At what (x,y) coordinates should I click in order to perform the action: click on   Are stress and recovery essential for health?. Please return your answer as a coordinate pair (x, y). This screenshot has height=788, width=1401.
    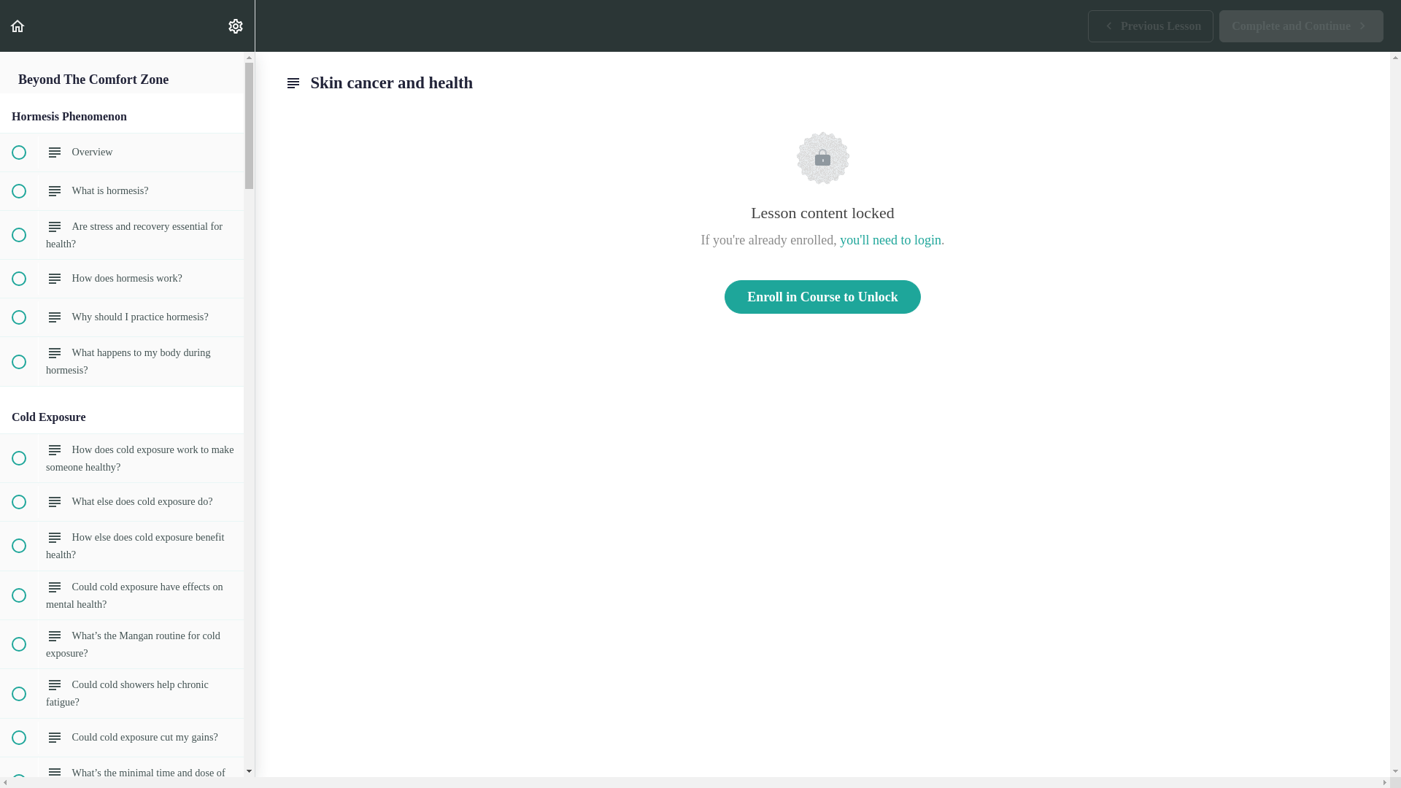
    Looking at the image, I should click on (1301, 26).